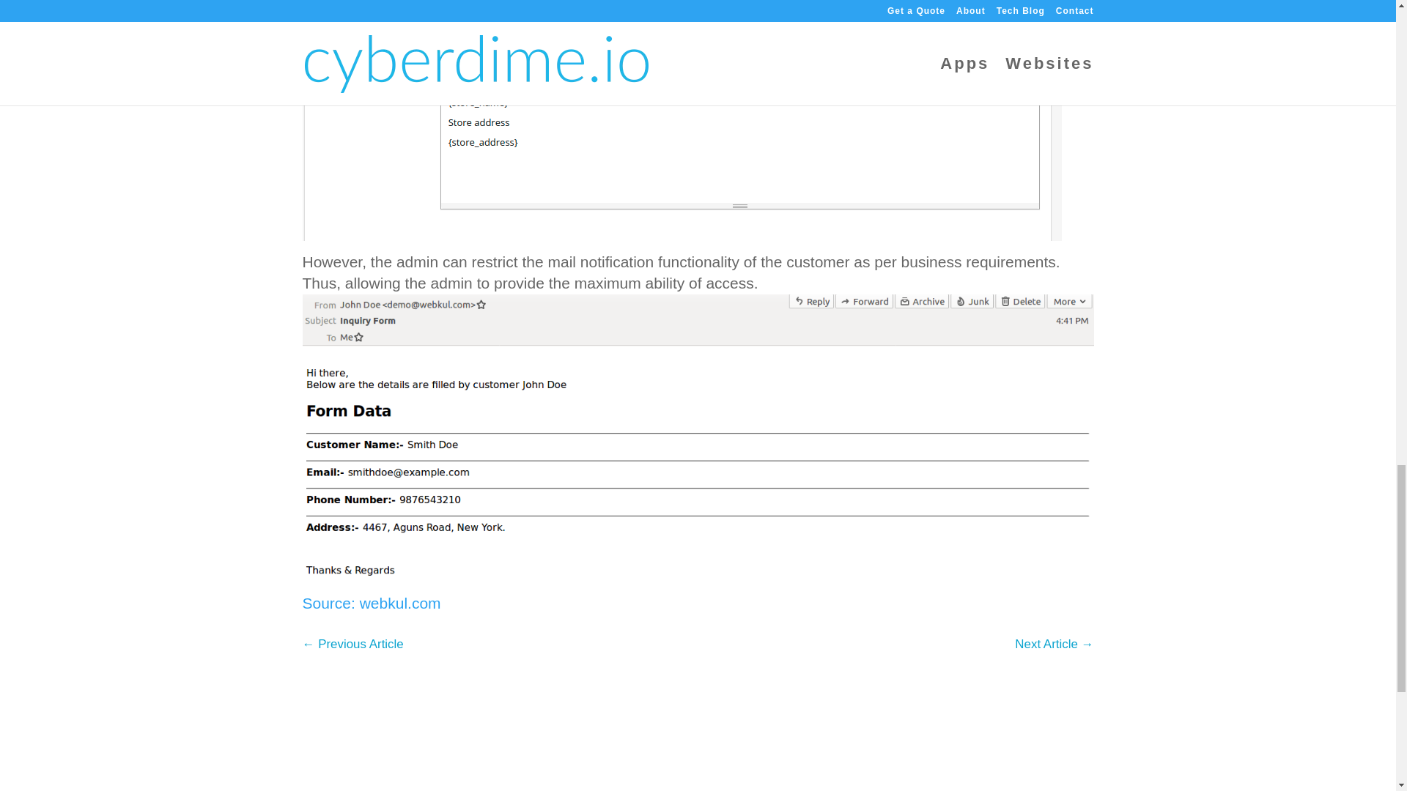 This screenshot has width=1407, height=791. Describe the element at coordinates (371, 603) in the screenshot. I see `Source: webkul.com` at that location.